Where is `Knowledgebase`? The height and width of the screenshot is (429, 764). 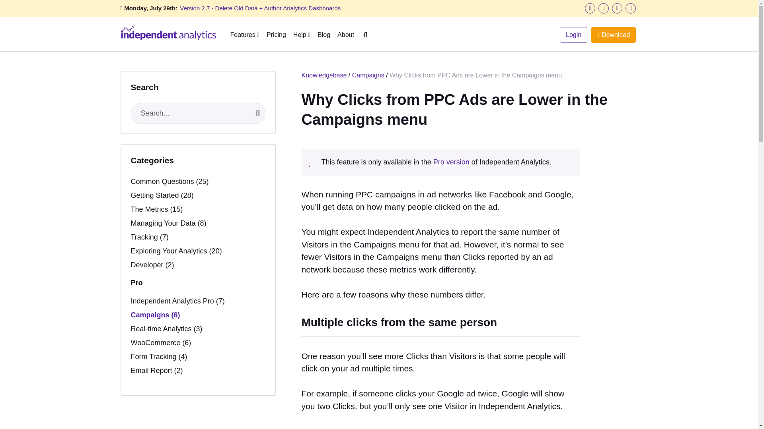 Knowledgebase is located at coordinates (324, 75).